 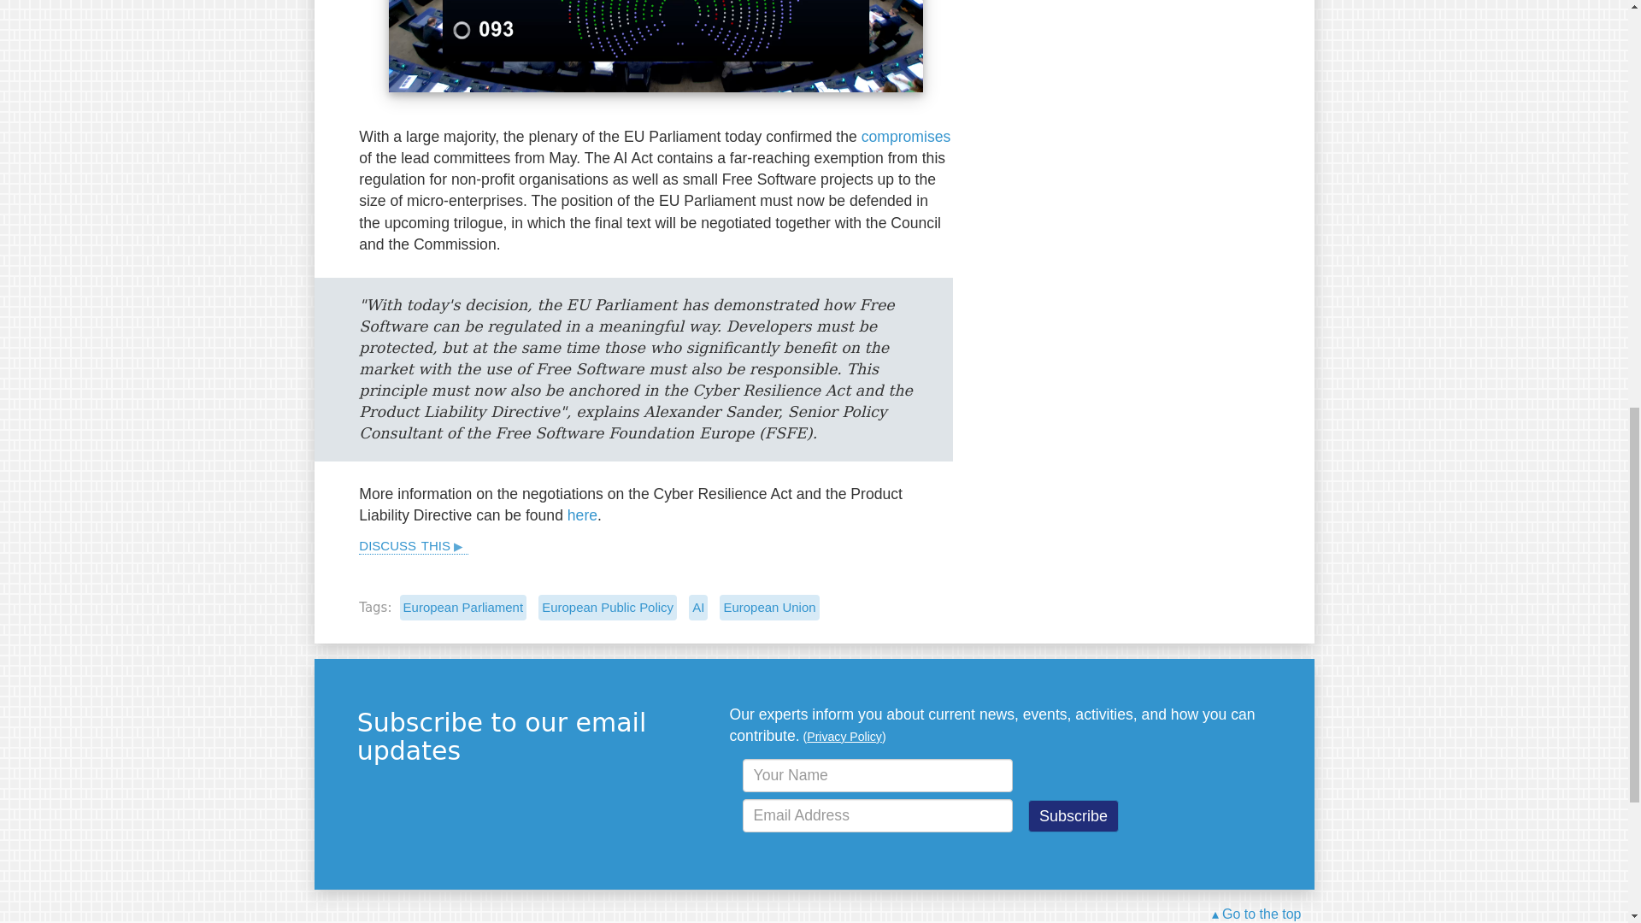 I want to click on Privacy Policy, so click(x=844, y=737).